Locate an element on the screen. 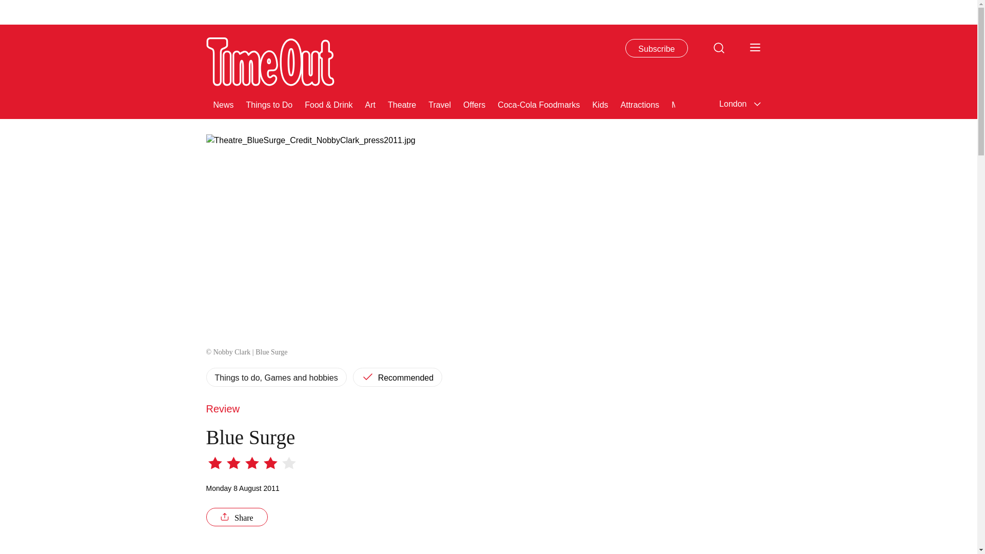  Feeling Spontaneous? is located at coordinates (900, 104).